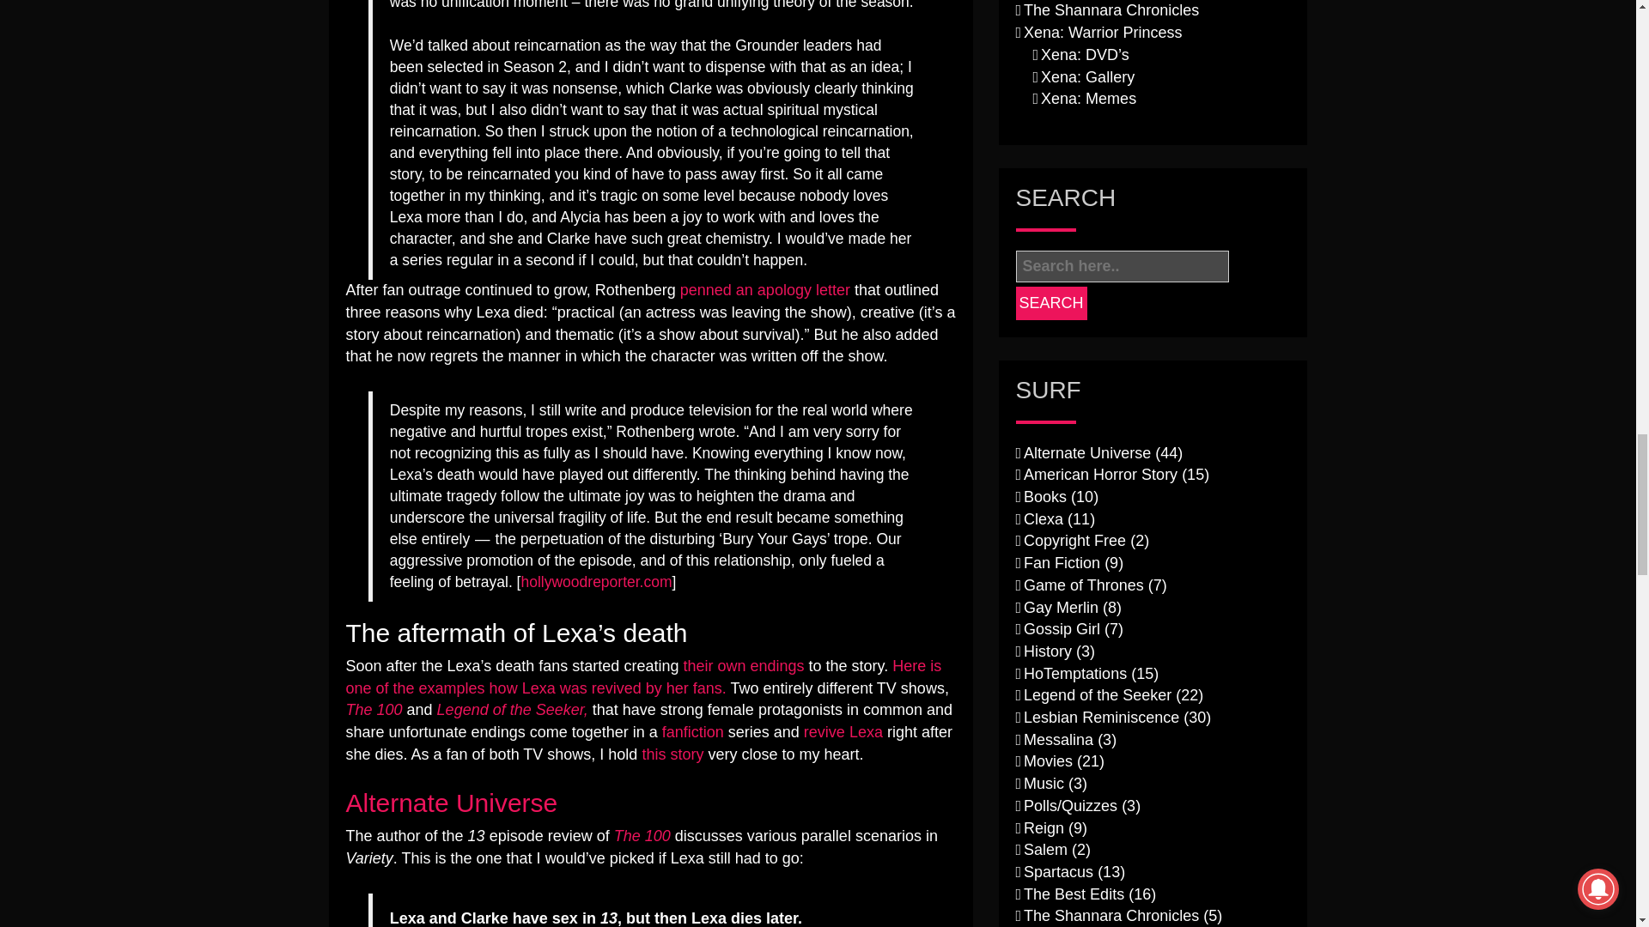 Image resolution: width=1649 pixels, height=927 pixels. Describe the element at coordinates (512, 709) in the screenshot. I see `Legend of the Seeker,` at that location.